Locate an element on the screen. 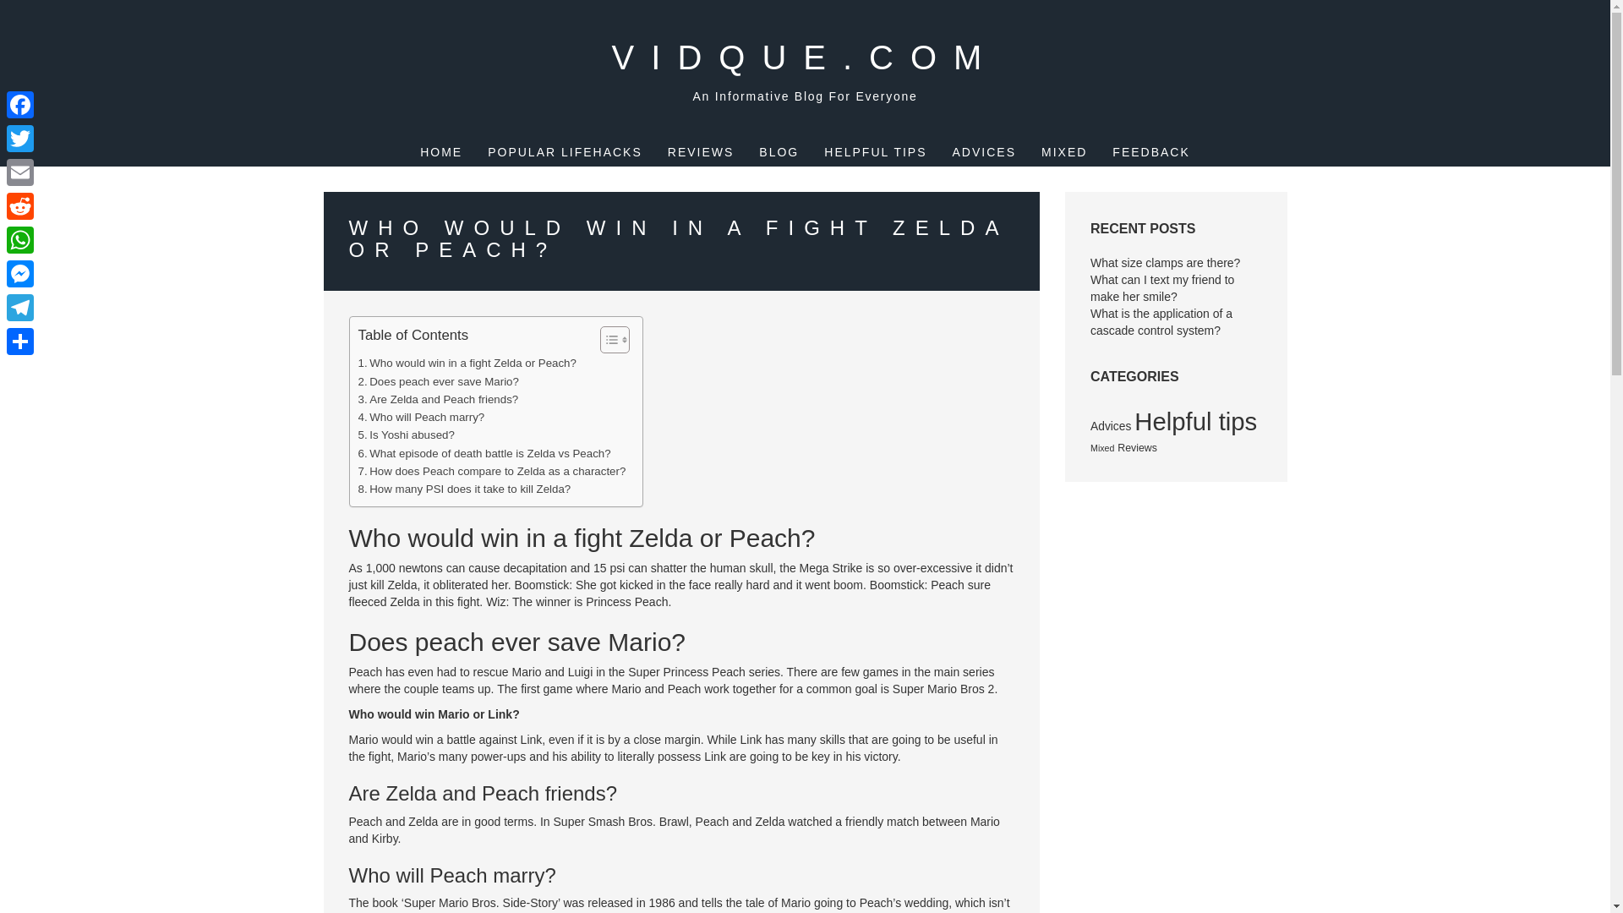 The image size is (1623, 913). REVIEWS is located at coordinates (701, 152).